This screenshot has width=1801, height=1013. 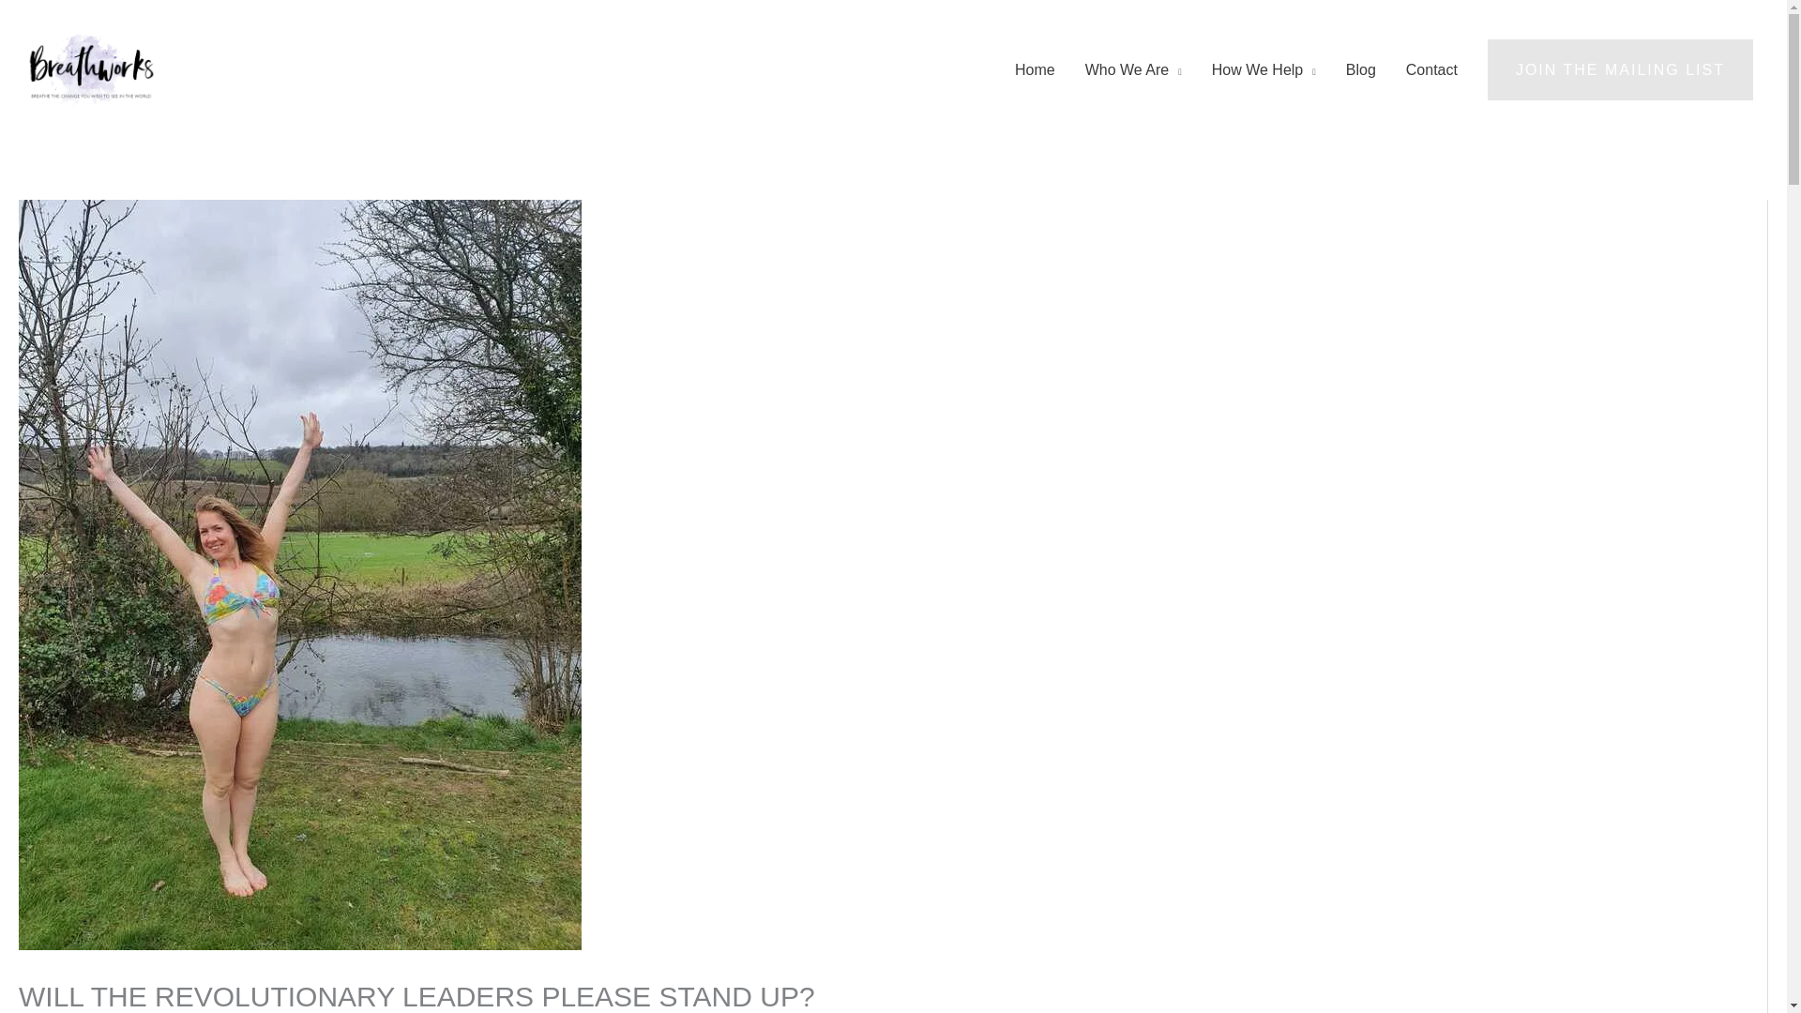 I want to click on JOIN THE MAILING LIST, so click(x=1619, y=70).